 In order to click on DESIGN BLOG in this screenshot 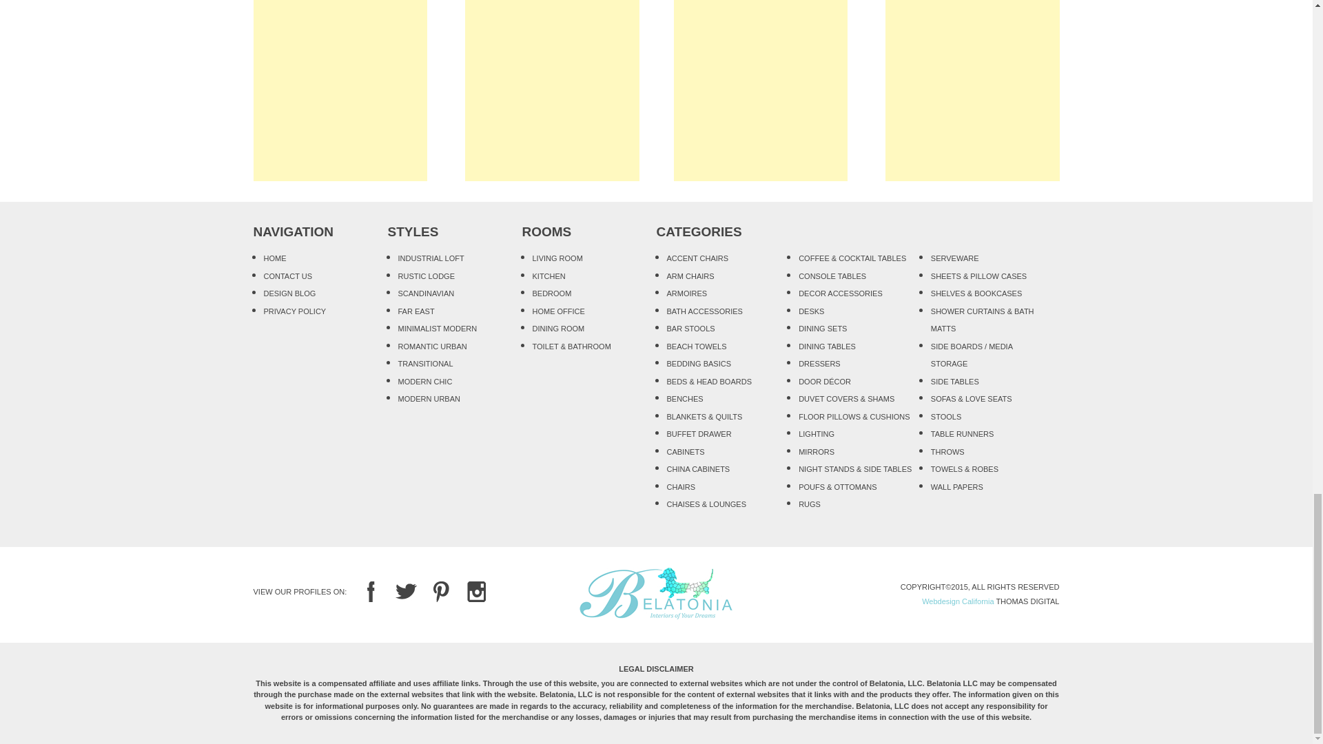, I will do `click(289, 293)`.